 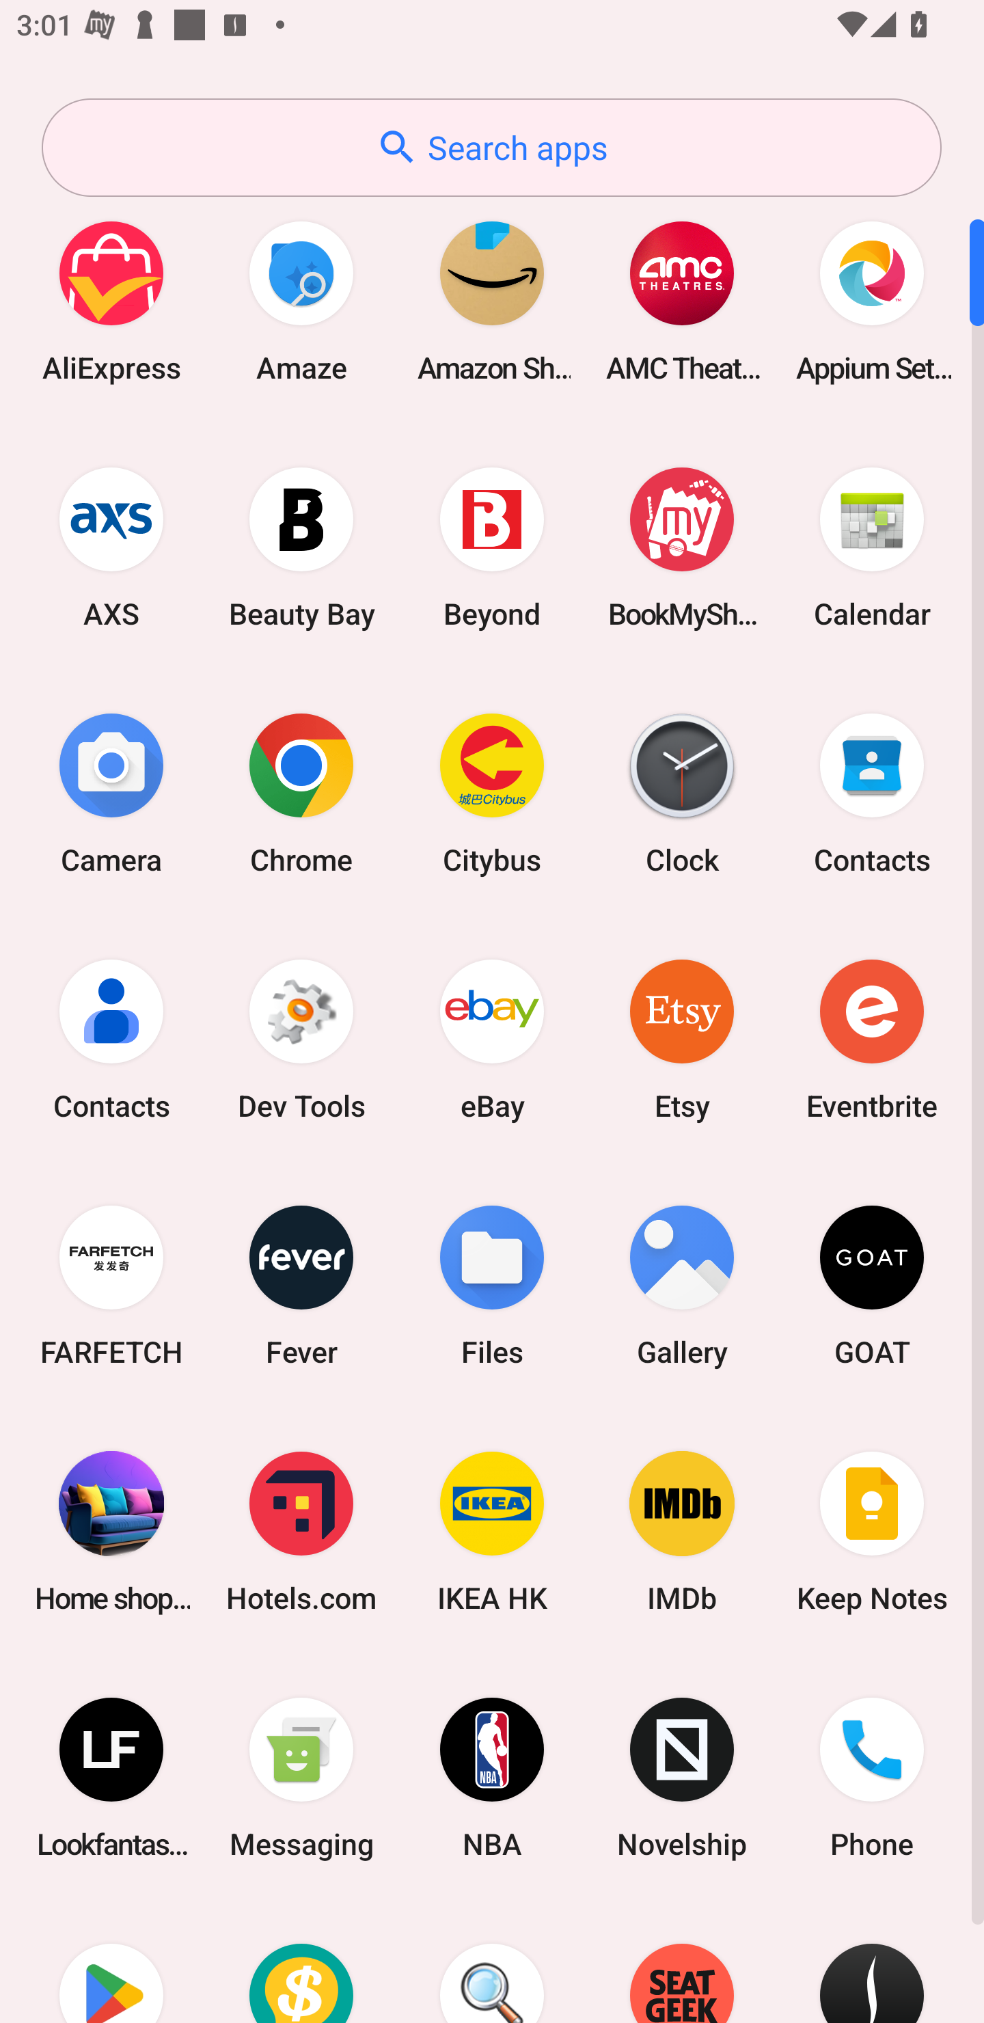 I want to click on Beyond, so click(x=492, y=547).